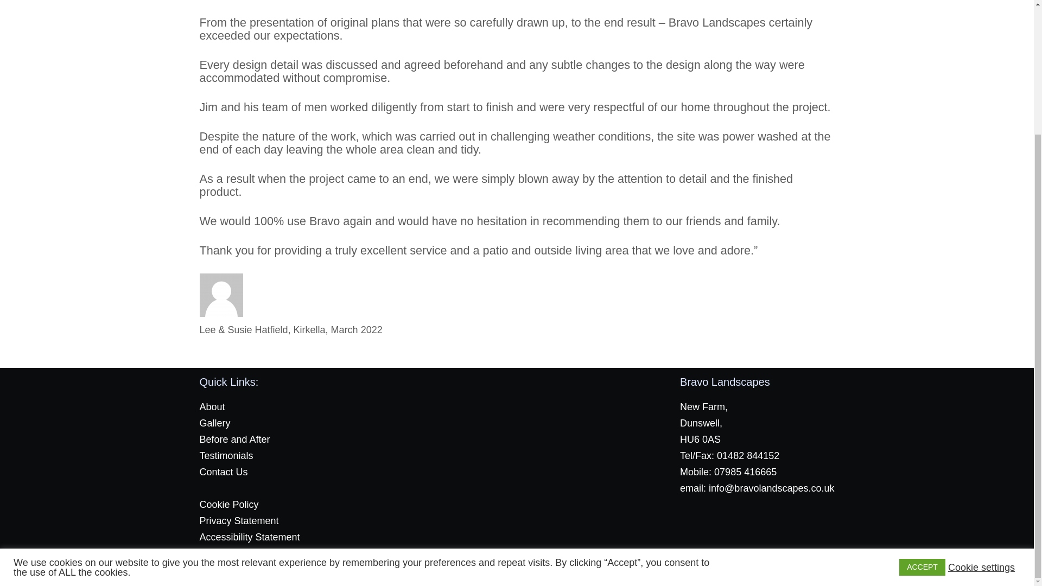  What do you see at coordinates (239, 521) in the screenshot?
I see `Privacy Statement` at bounding box center [239, 521].